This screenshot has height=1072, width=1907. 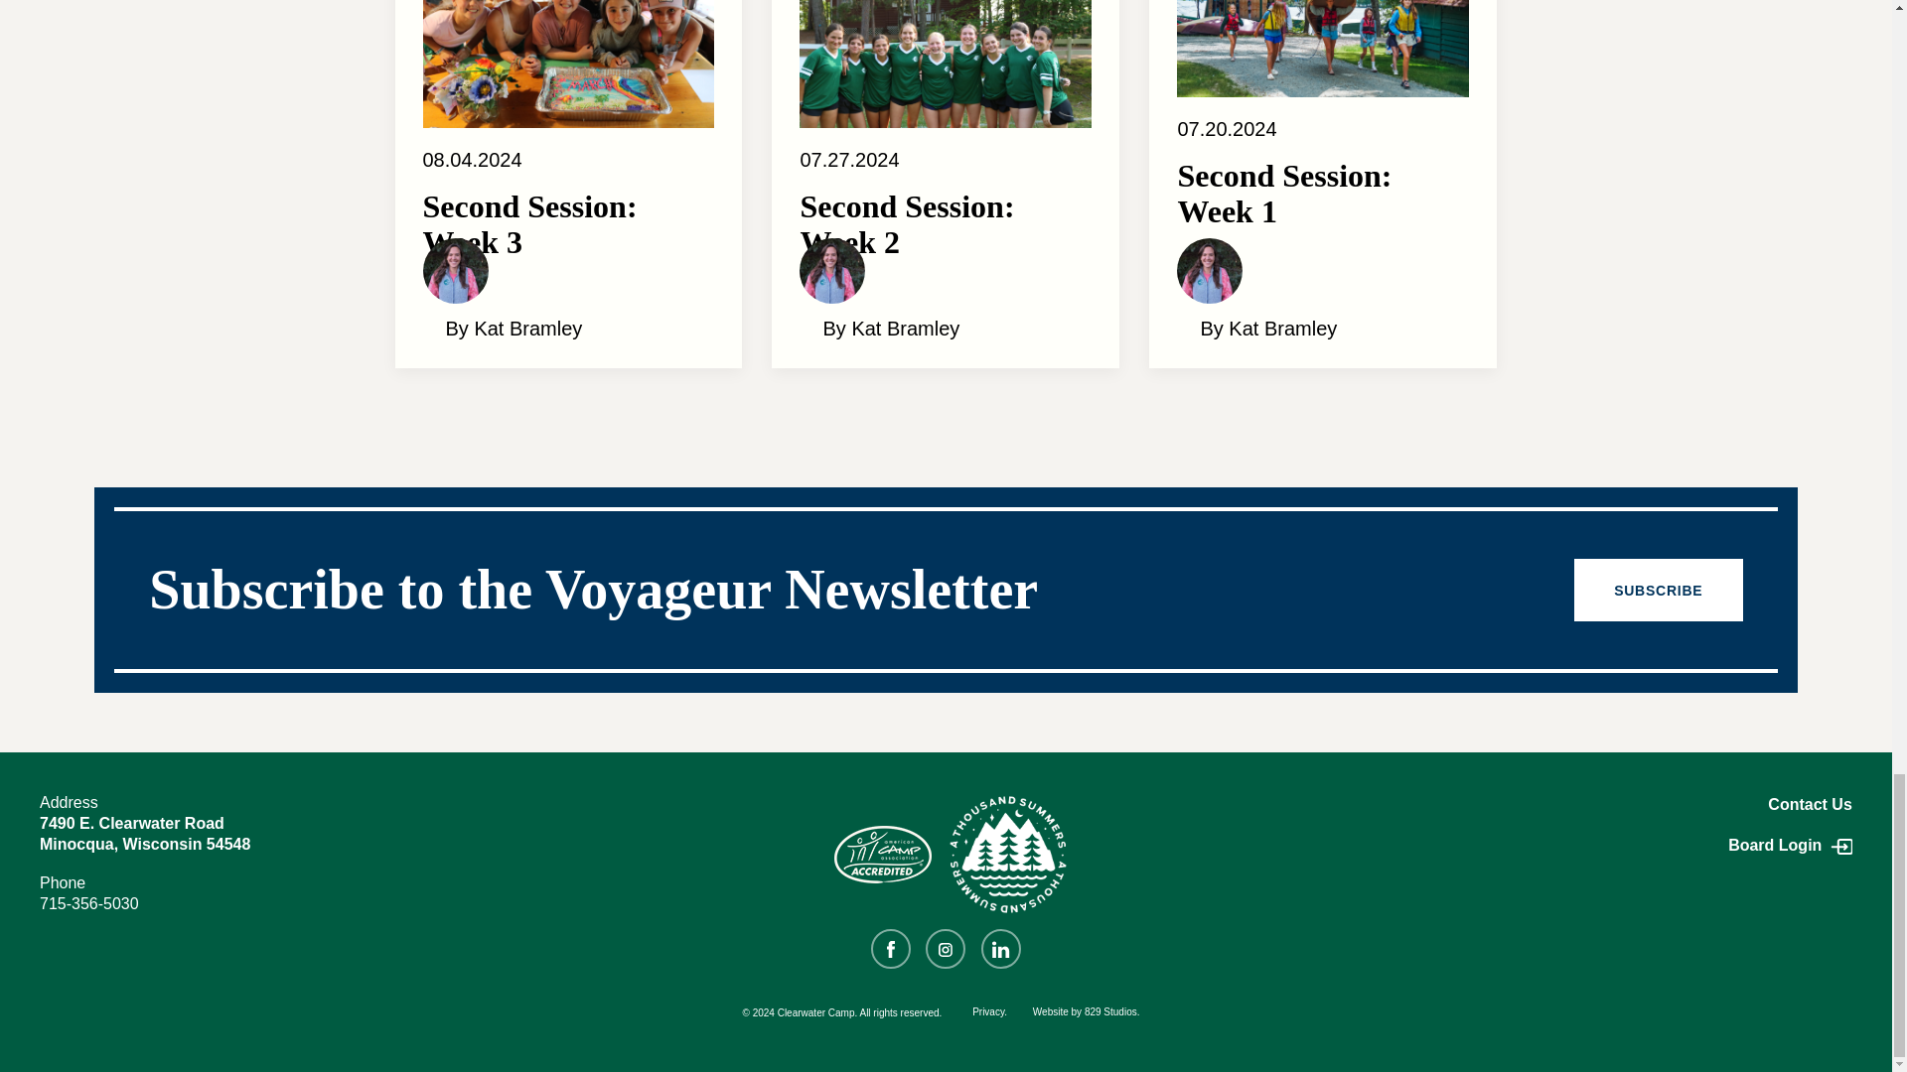 What do you see at coordinates (569, 232) in the screenshot?
I see `Second Session: Week 3` at bounding box center [569, 232].